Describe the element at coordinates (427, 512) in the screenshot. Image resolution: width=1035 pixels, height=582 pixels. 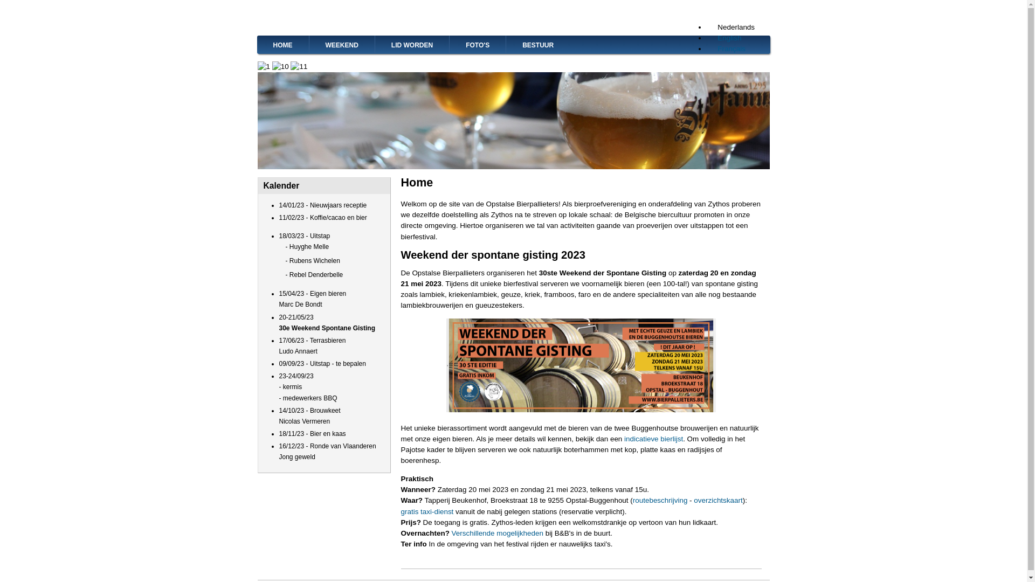
I see `gratis taxi-dienst` at that location.